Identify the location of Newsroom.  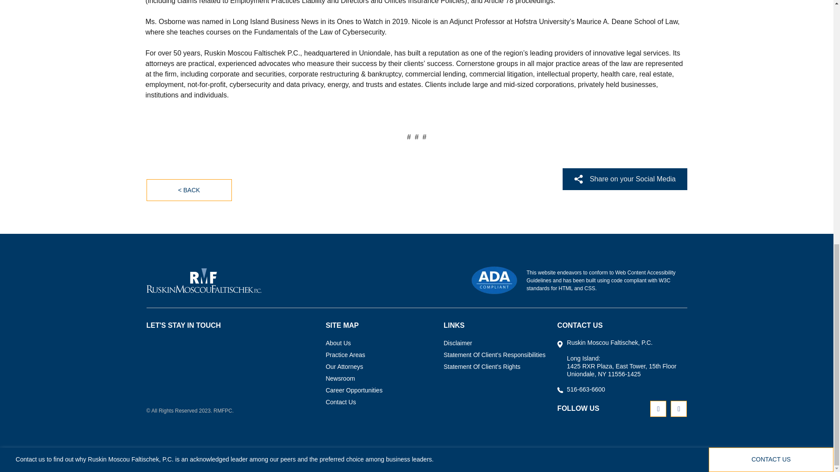
(340, 379).